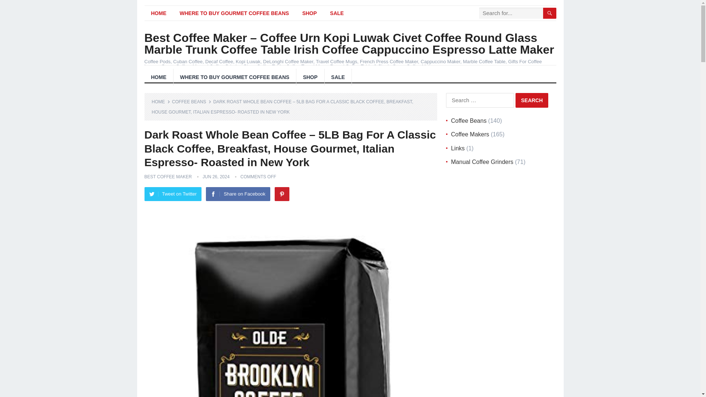 Image resolution: width=706 pixels, height=397 pixels. I want to click on View all posts in Coffee Beans, so click(192, 102).